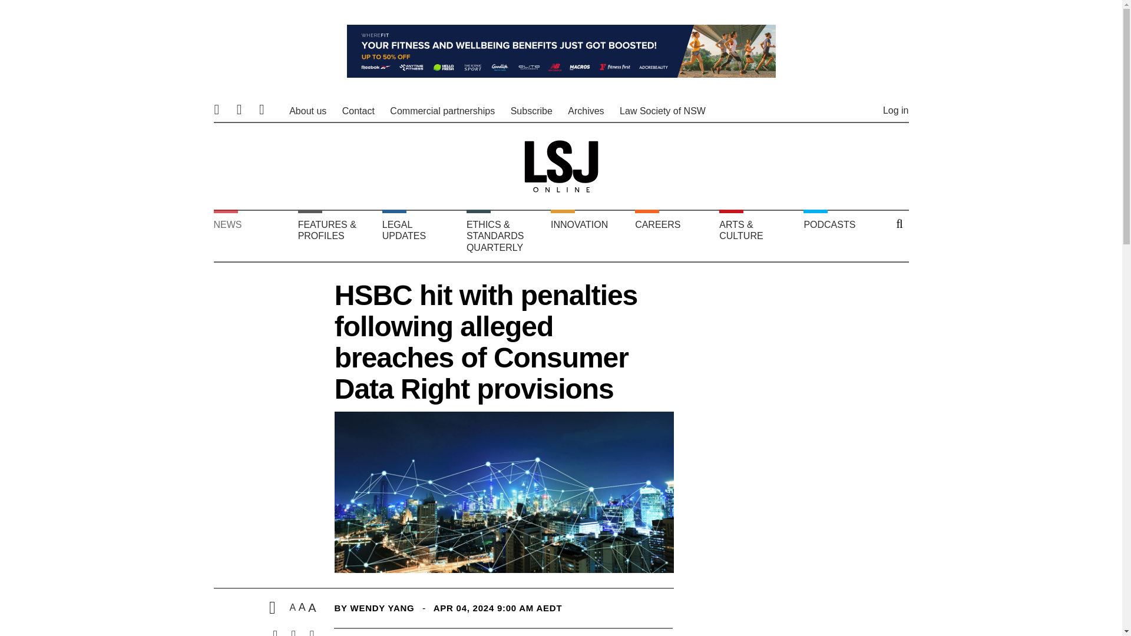 The height and width of the screenshot is (636, 1131). Describe the element at coordinates (663, 111) in the screenshot. I see `Law Society of NSW` at that location.